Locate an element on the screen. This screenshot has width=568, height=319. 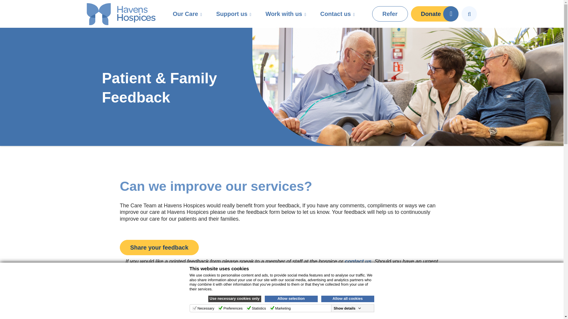
Allow all cookies is located at coordinates (348, 299).